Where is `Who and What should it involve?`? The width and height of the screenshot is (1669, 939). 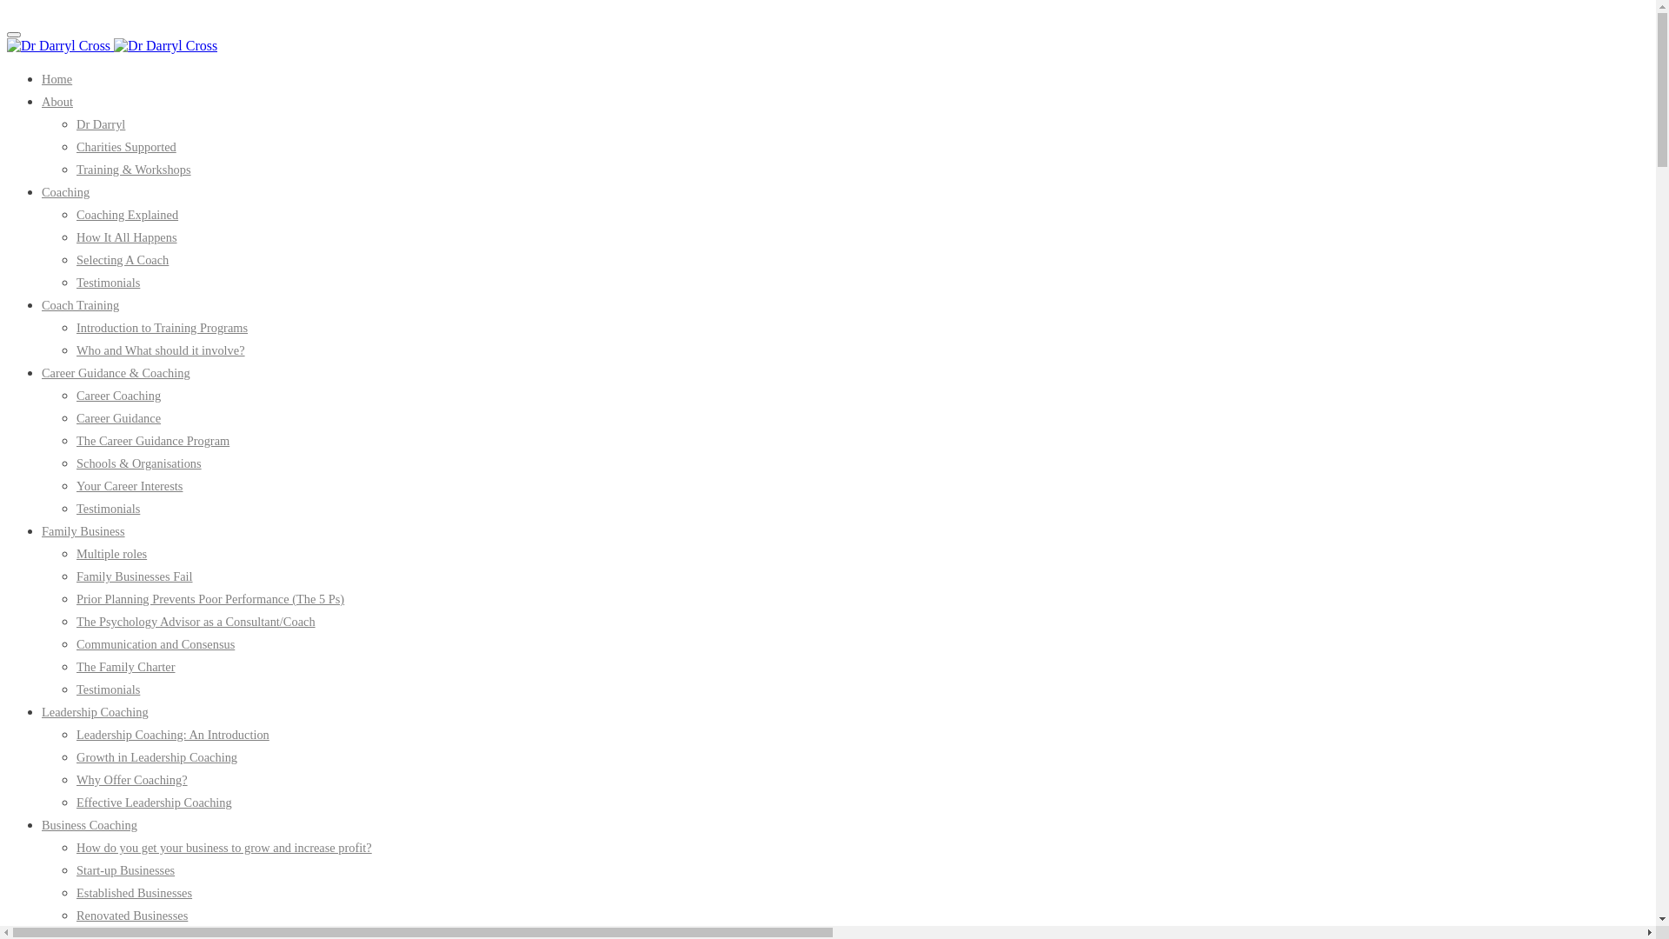 Who and What should it involve? is located at coordinates (161, 350).